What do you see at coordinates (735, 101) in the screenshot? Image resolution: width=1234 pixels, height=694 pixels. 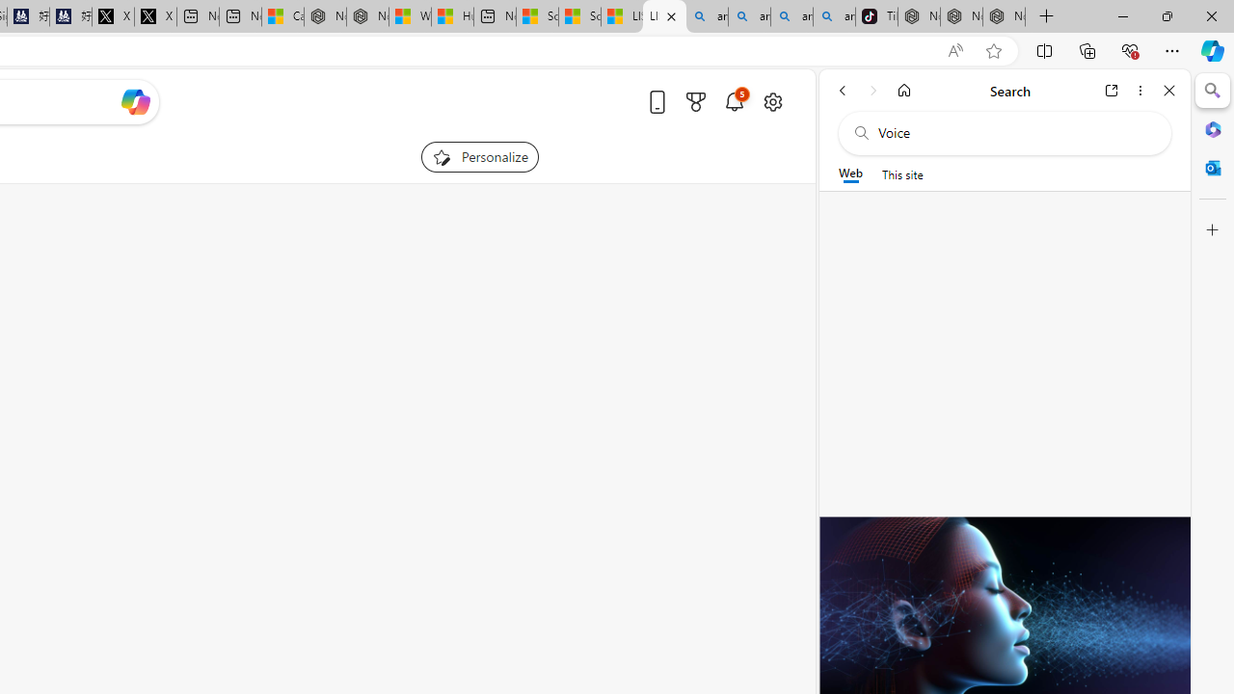 I see `Notifications` at bounding box center [735, 101].